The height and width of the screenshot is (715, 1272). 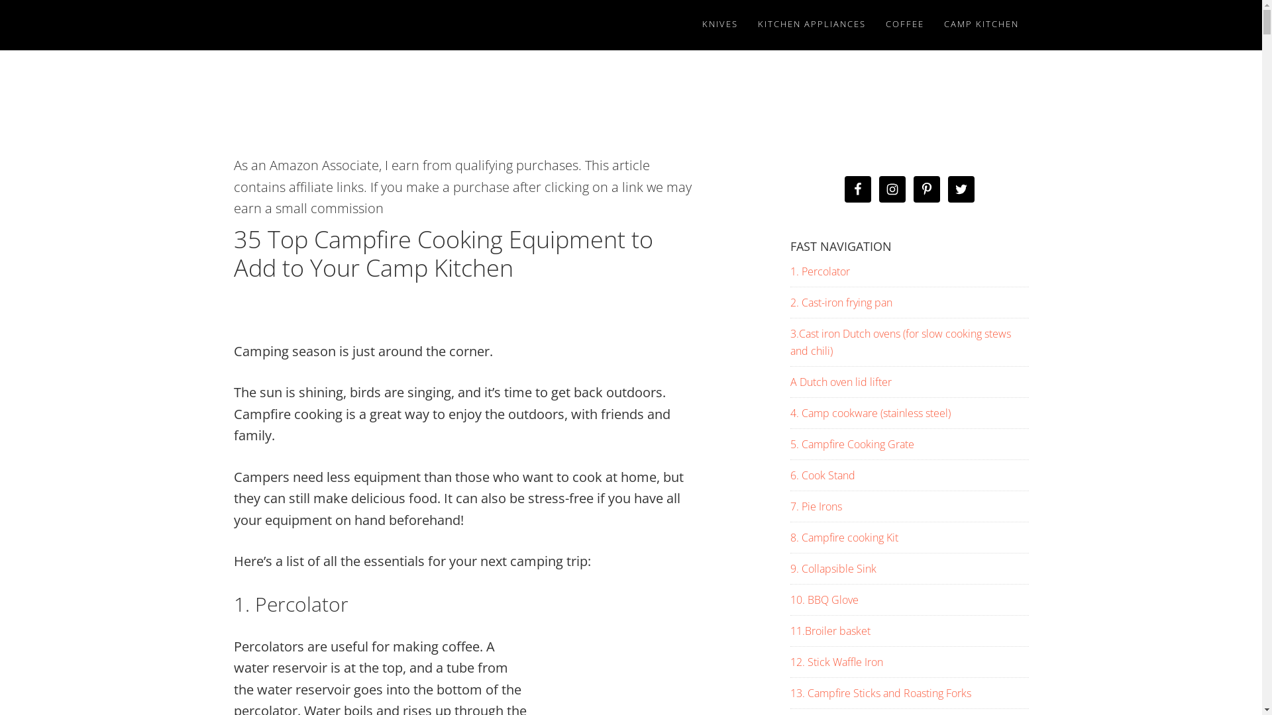 What do you see at coordinates (844, 538) in the screenshot?
I see `8. Campfire cooking Kit` at bounding box center [844, 538].